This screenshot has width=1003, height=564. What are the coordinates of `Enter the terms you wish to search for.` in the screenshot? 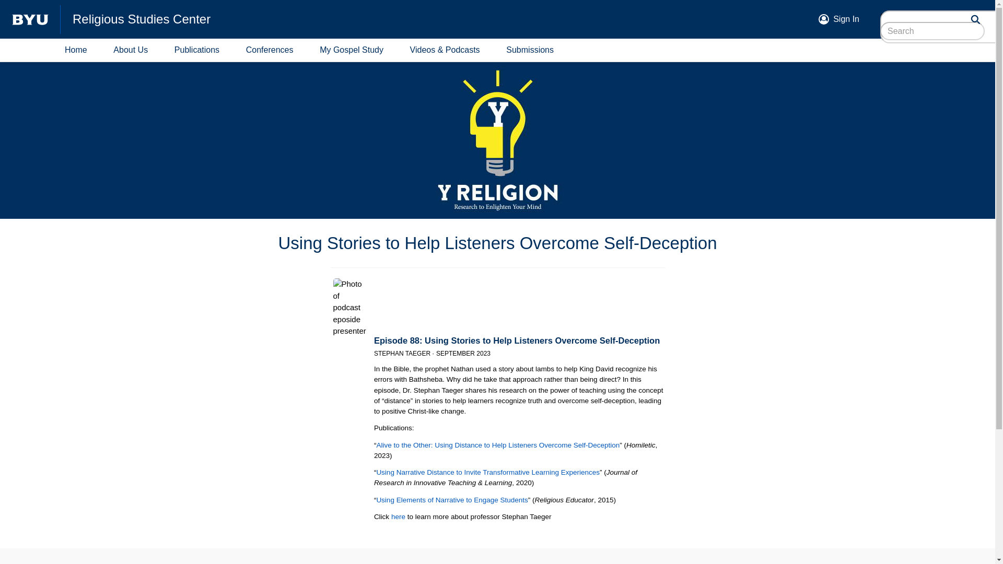 It's located at (932, 31).